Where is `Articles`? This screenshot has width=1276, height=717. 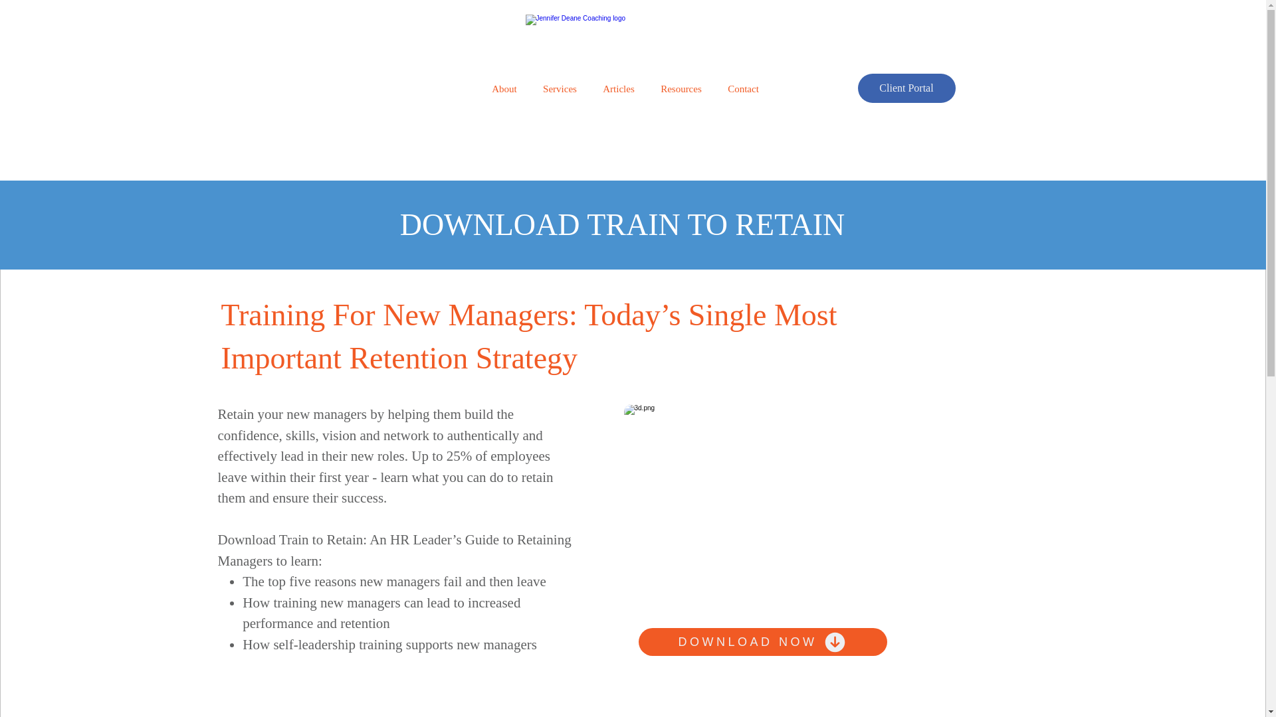
Articles is located at coordinates (619, 89).